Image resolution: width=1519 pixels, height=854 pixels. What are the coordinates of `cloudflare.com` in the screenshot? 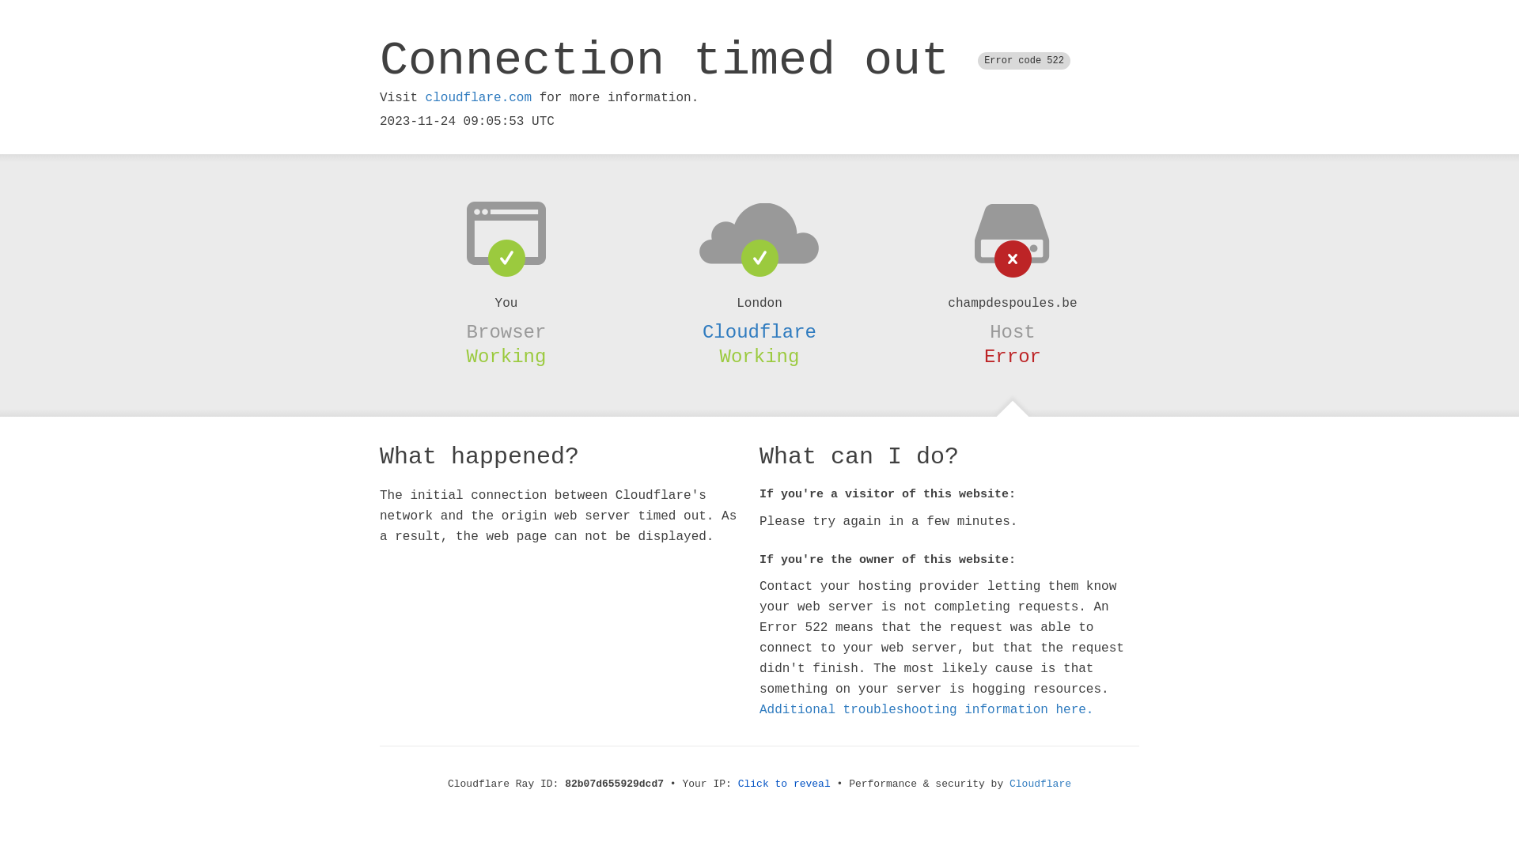 It's located at (479, 98).